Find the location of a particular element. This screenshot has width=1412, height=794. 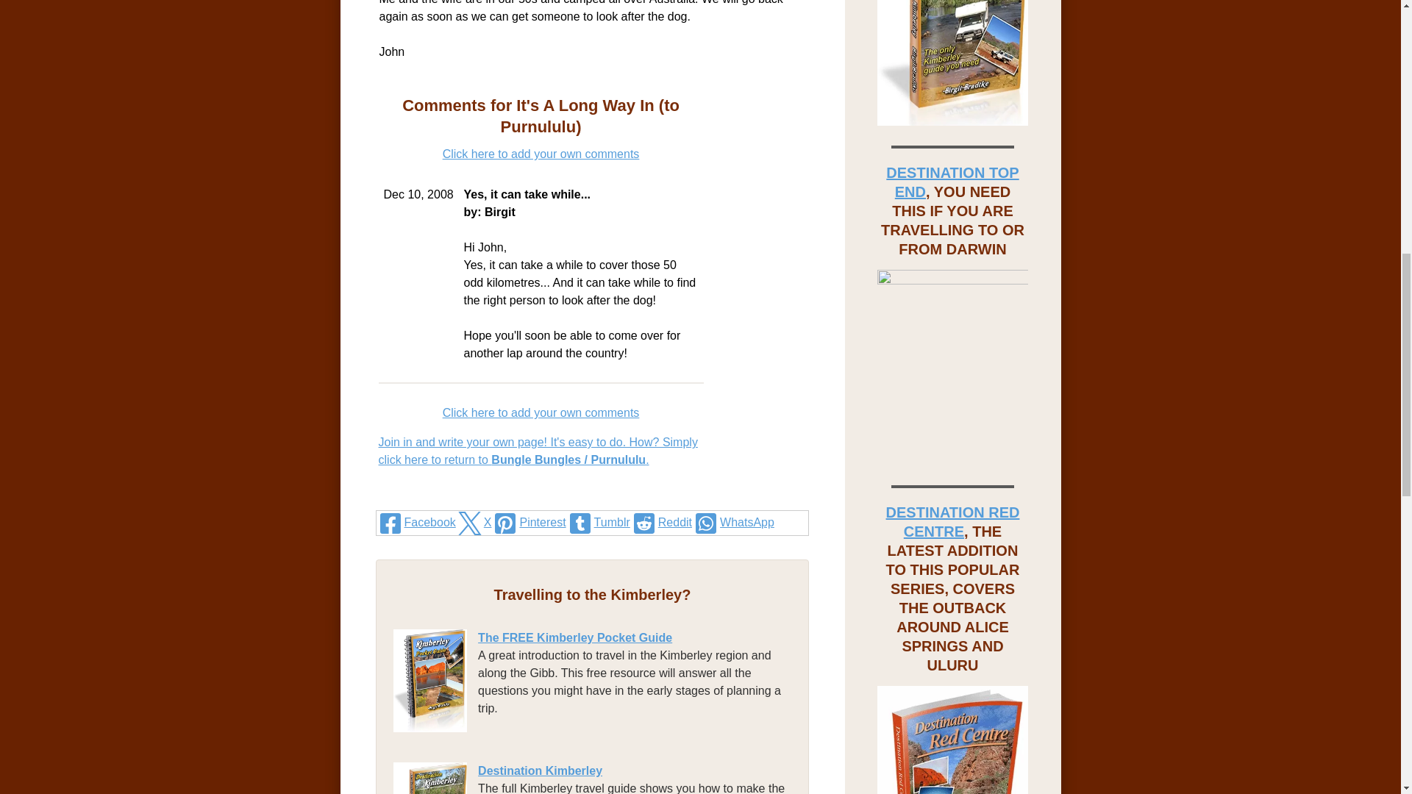

Go to FREE Kimberley Travel Guide is located at coordinates (435, 728).